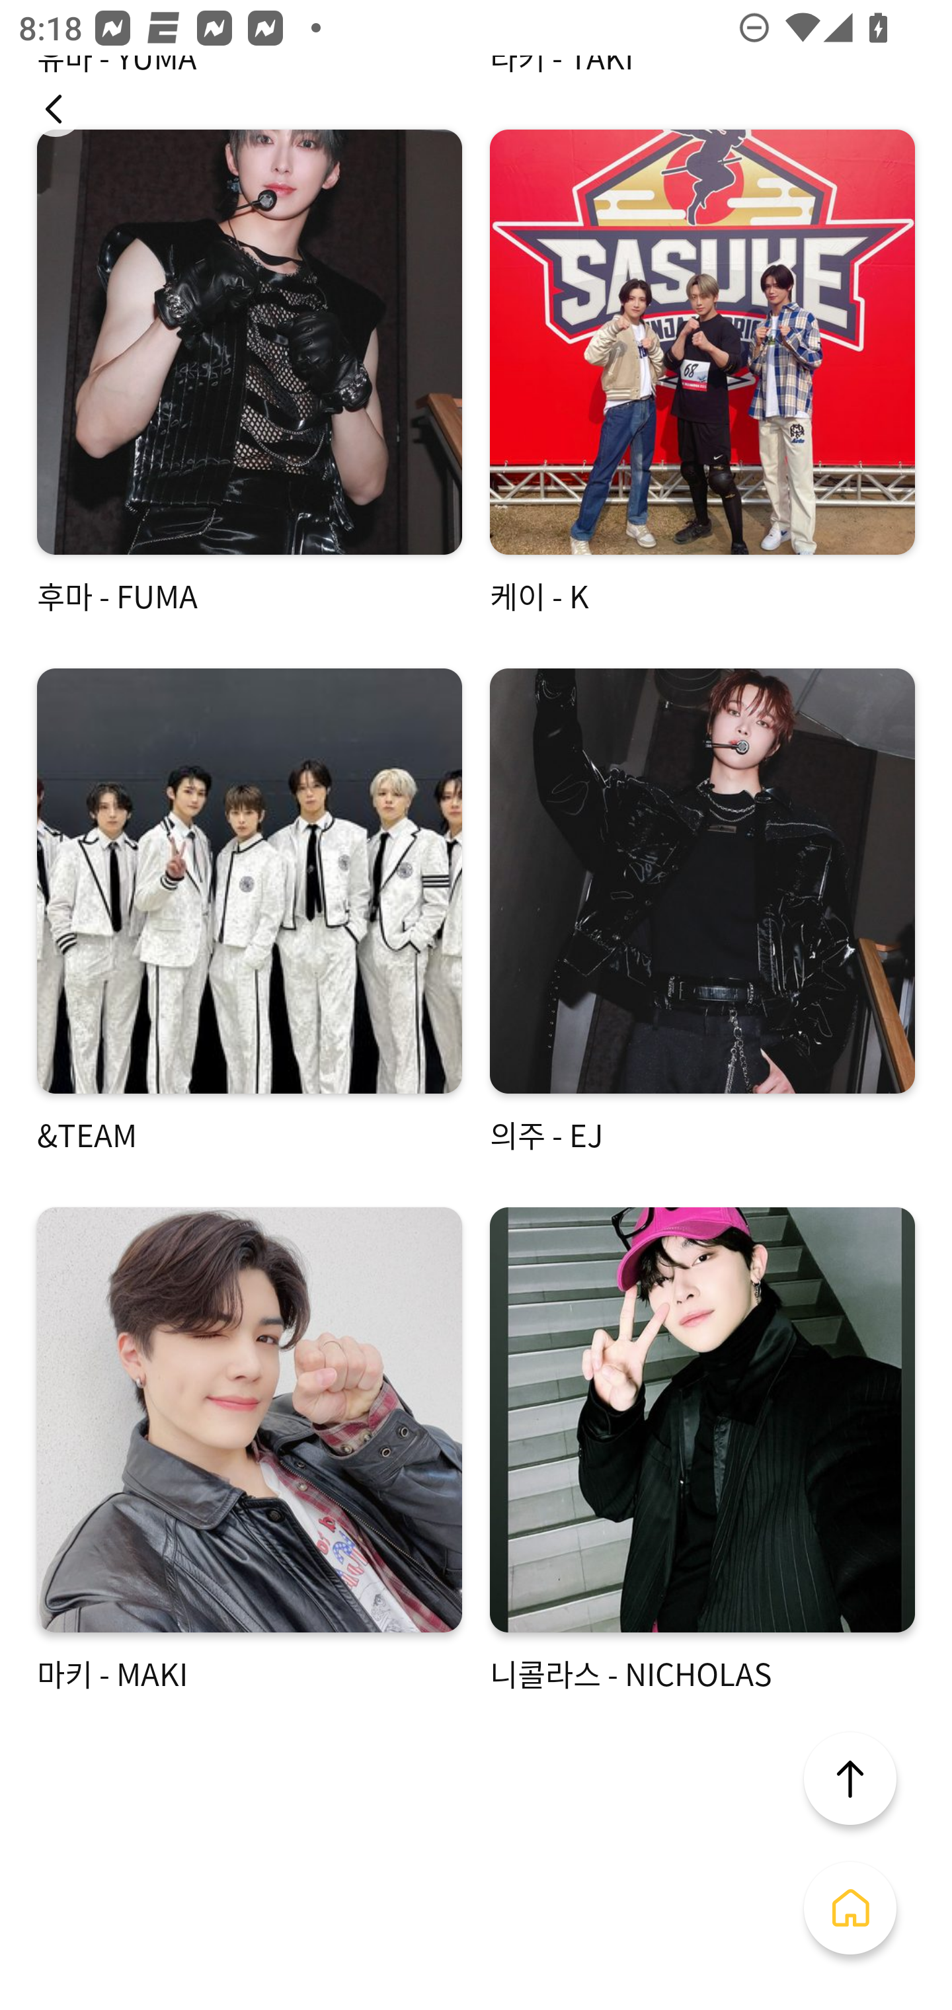 The height and width of the screenshot is (2010, 952). What do you see at coordinates (249, 912) in the screenshot?
I see `&TEAM` at bounding box center [249, 912].